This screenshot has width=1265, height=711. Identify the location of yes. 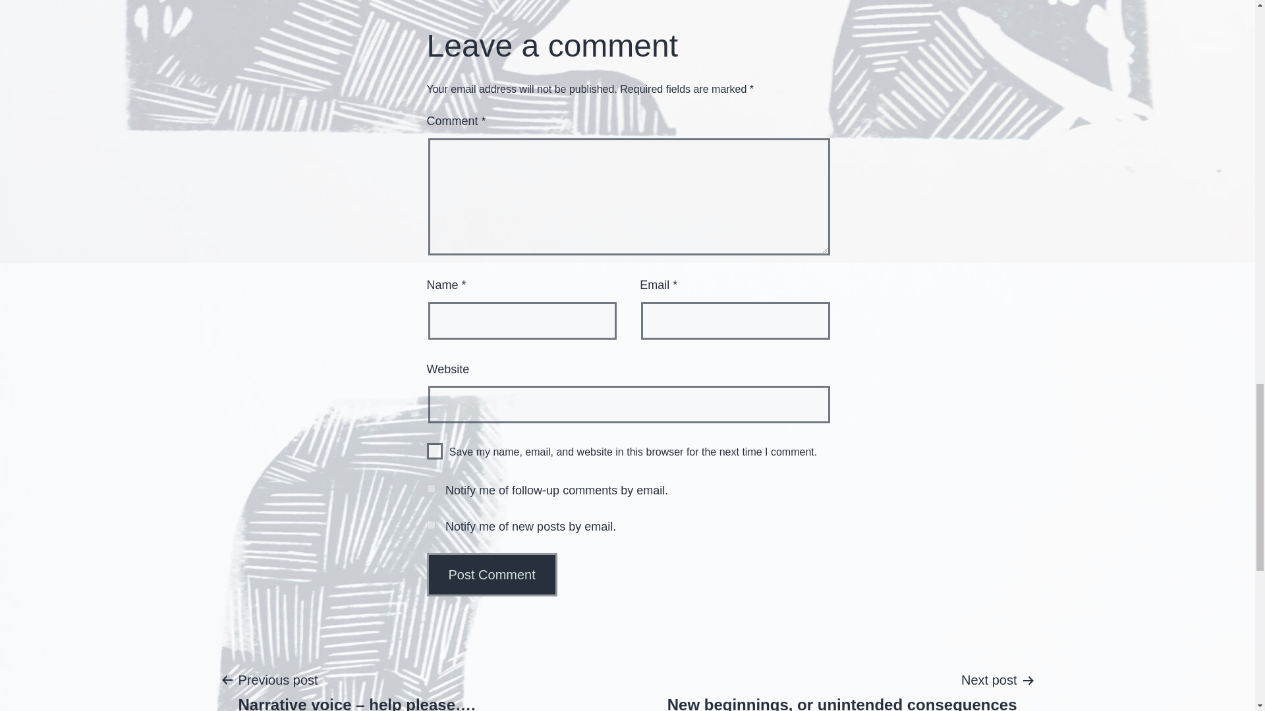
(492, 575).